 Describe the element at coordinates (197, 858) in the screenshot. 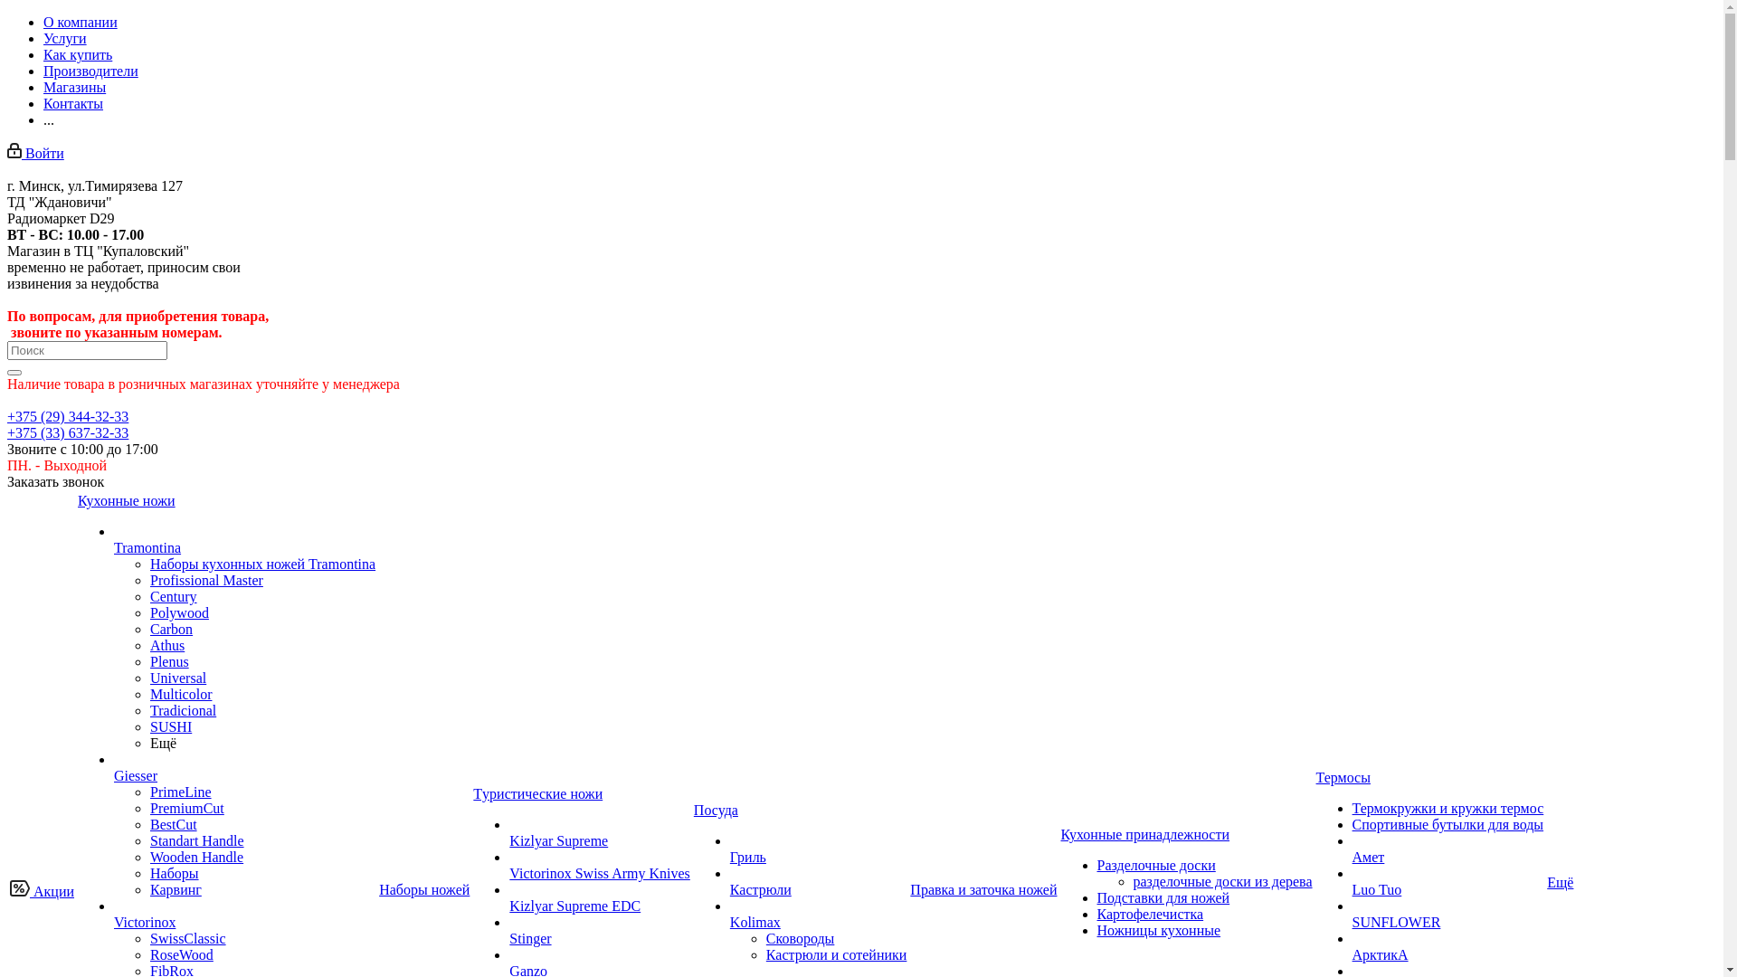

I see `Wooden Handle` at that location.